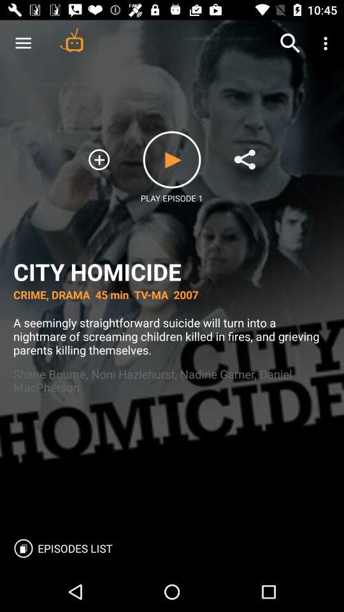 This screenshot has width=344, height=612. What do you see at coordinates (99, 159) in the screenshot?
I see `shows the add option` at bounding box center [99, 159].